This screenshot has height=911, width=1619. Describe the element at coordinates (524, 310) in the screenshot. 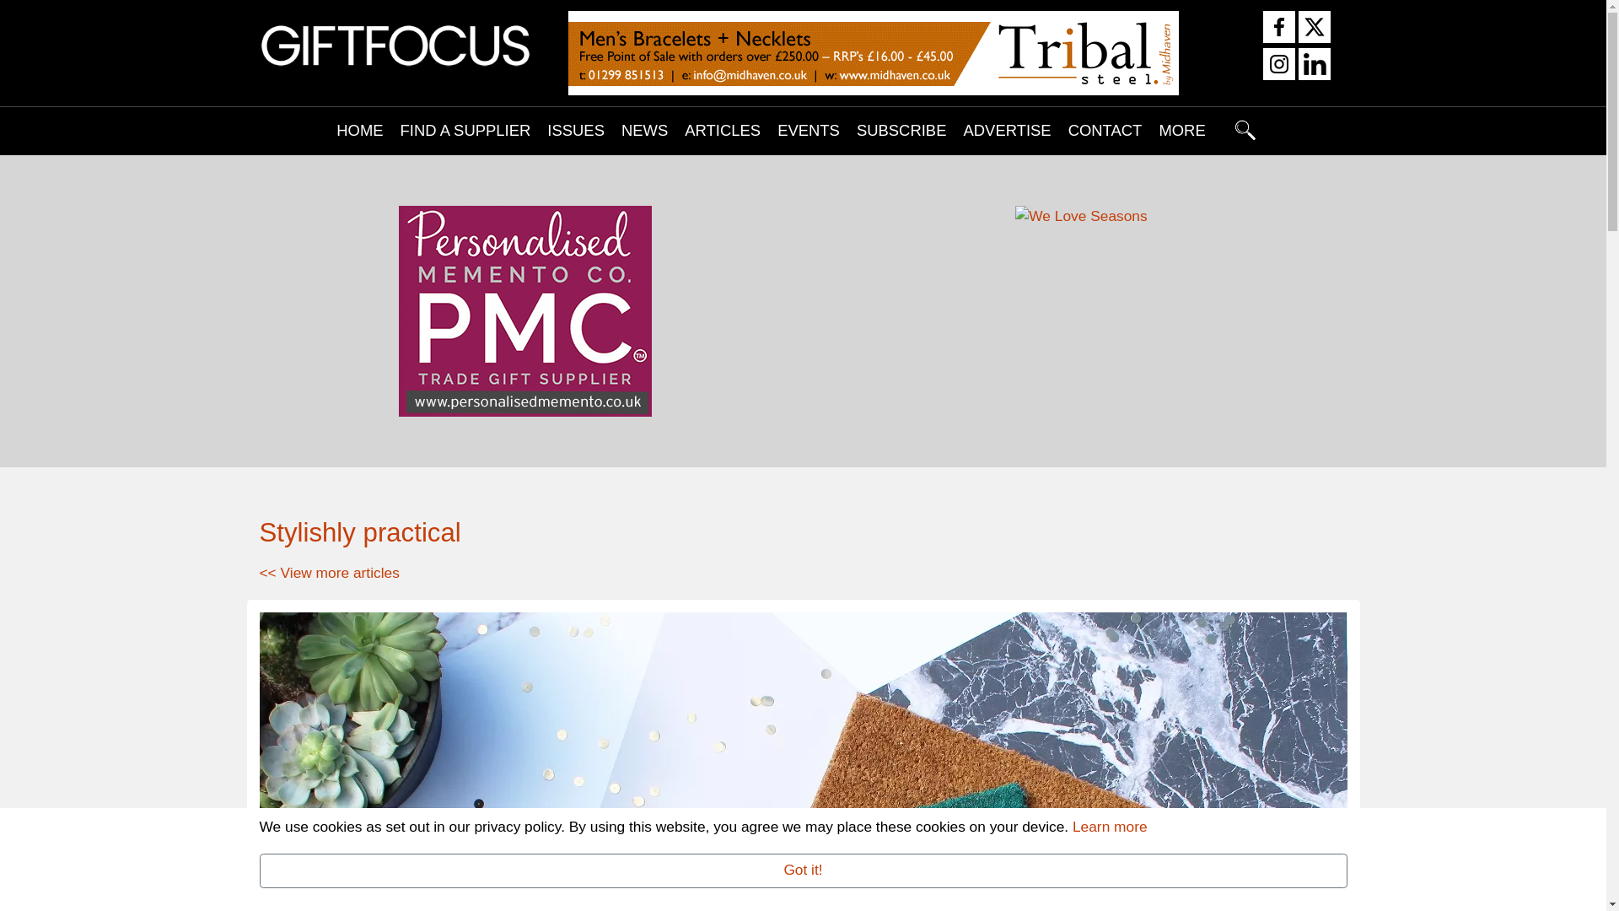

I see `The Personalised Memento Co` at that location.